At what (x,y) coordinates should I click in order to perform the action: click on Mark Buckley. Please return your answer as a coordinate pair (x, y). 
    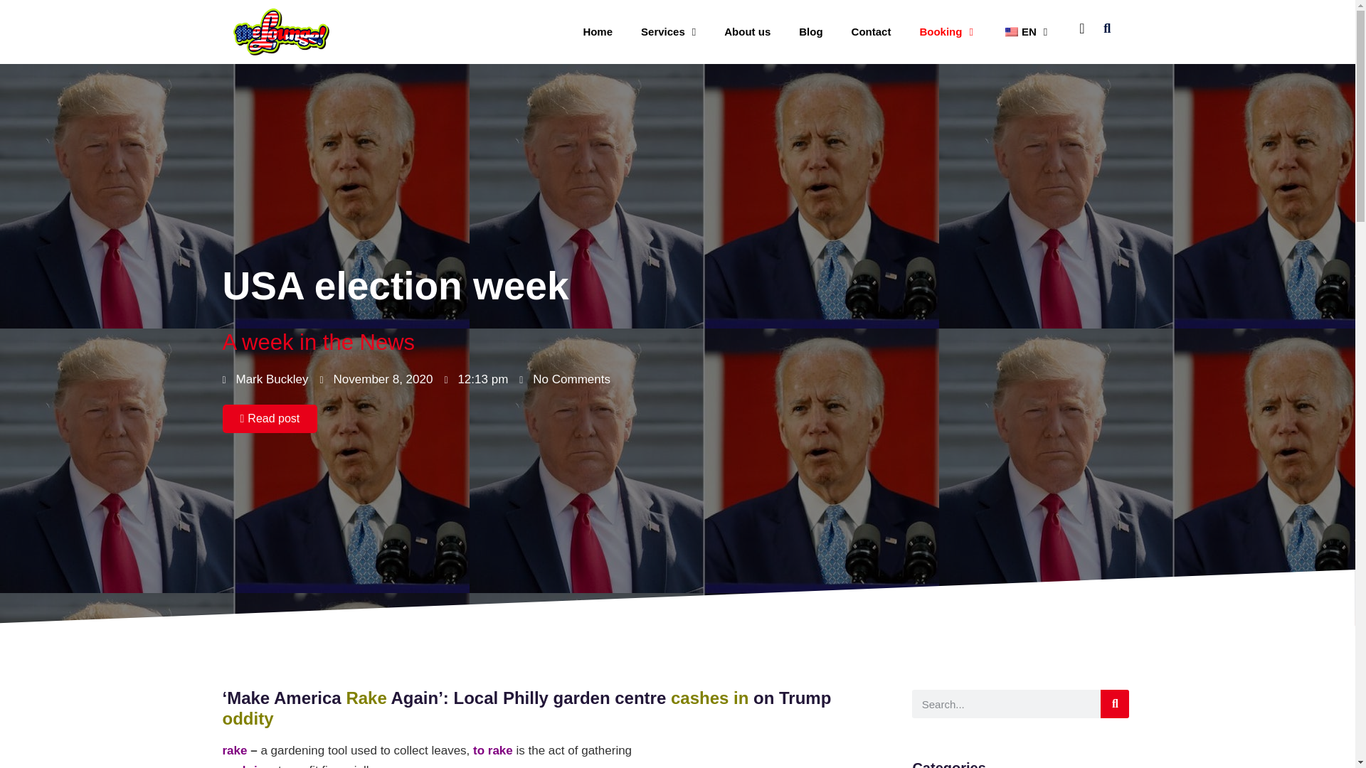
    Looking at the image, I should click on (265, 380).